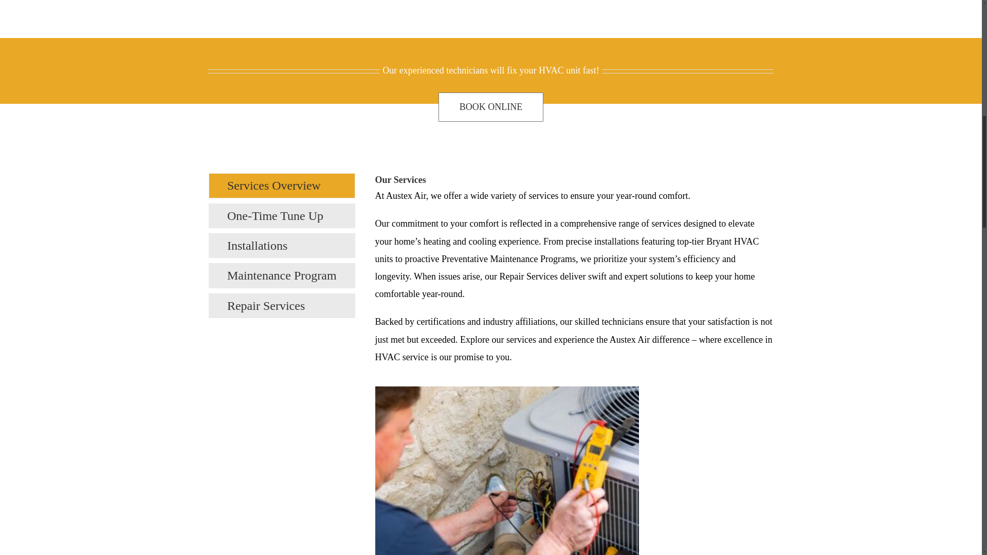 The width and height of the screenshot is (987, 555). What do you see at coordinates (282, 305) in the screenshot?
I see `Repair Services` at bounding box center [282, 305].